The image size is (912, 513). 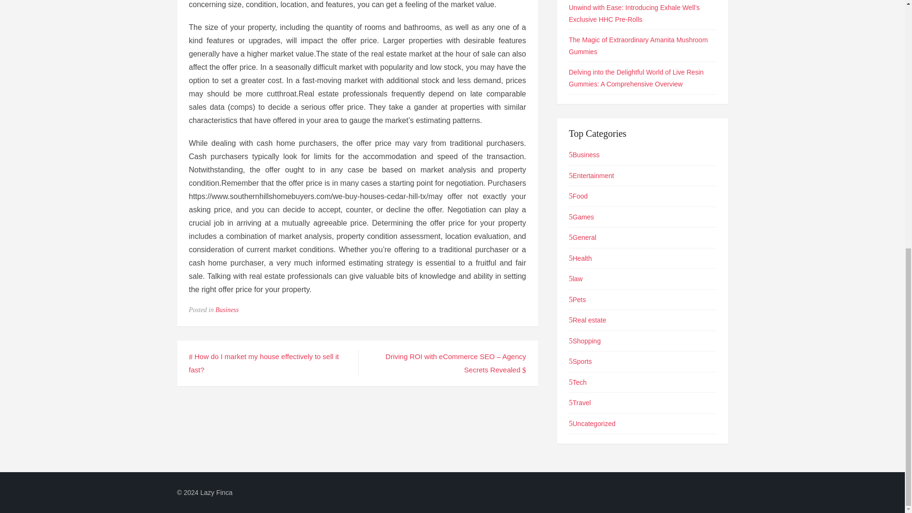 What do you see at coordinates (227, 310) in the screenshot?
I see `Business` at bounding box center [227, 310].